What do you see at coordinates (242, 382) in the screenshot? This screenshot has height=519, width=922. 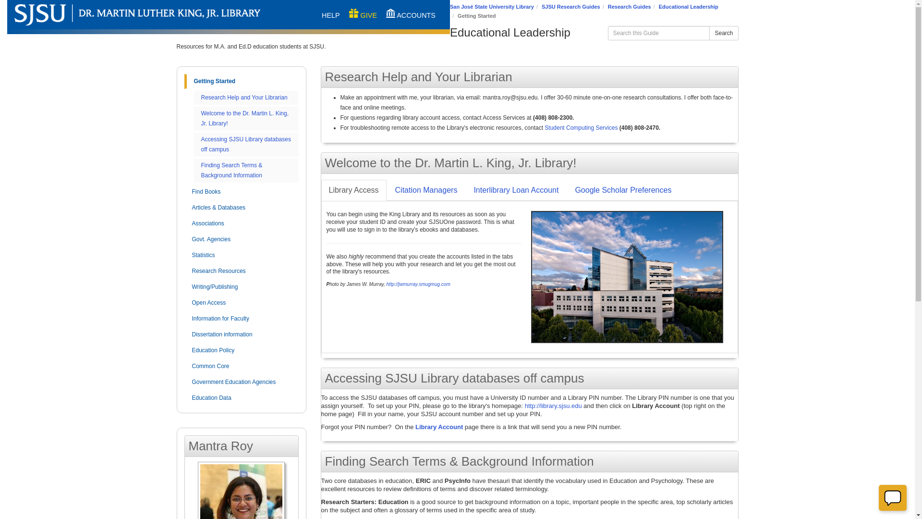 I see `Government Education Agencies` at bounding box center [242, 382].